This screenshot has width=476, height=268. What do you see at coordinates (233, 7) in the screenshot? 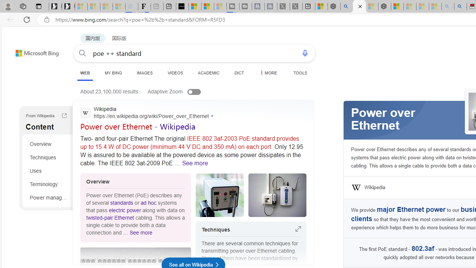
I see `Streaming Coverage | T3 - Sleeping` at bounding box center [233, 7].